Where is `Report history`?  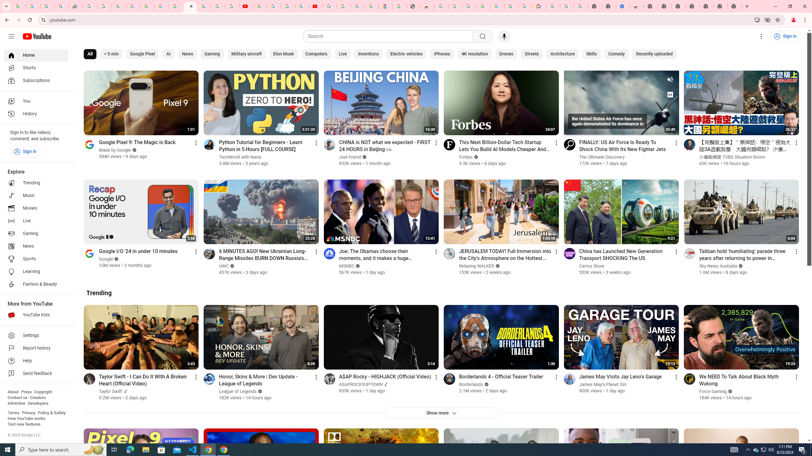
Report history is located at coordinates (36, 348).